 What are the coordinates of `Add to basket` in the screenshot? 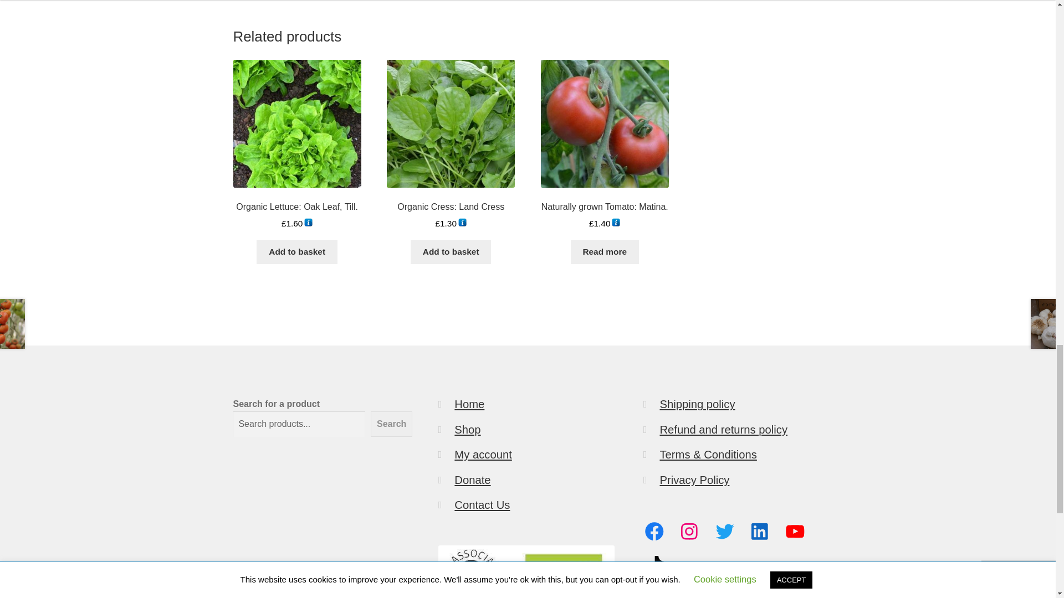 It's located at (451, 252).